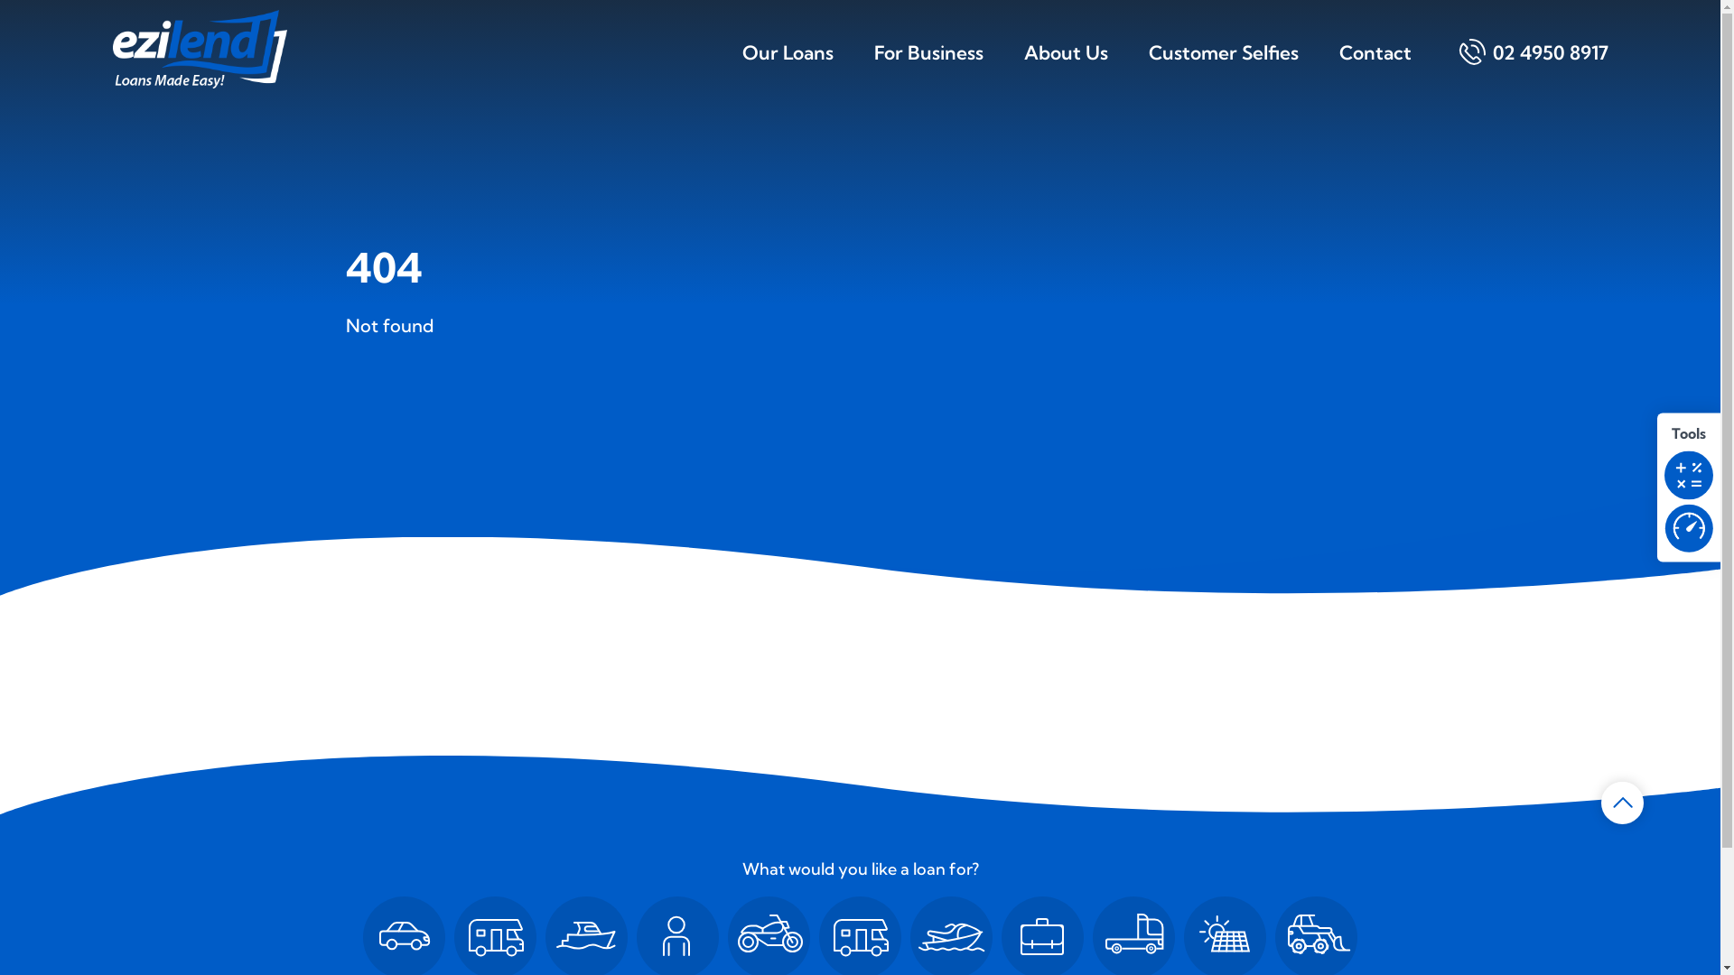  Describe the element at coordinates (928, 67) in the screenshot. I see `For Business` at that location.